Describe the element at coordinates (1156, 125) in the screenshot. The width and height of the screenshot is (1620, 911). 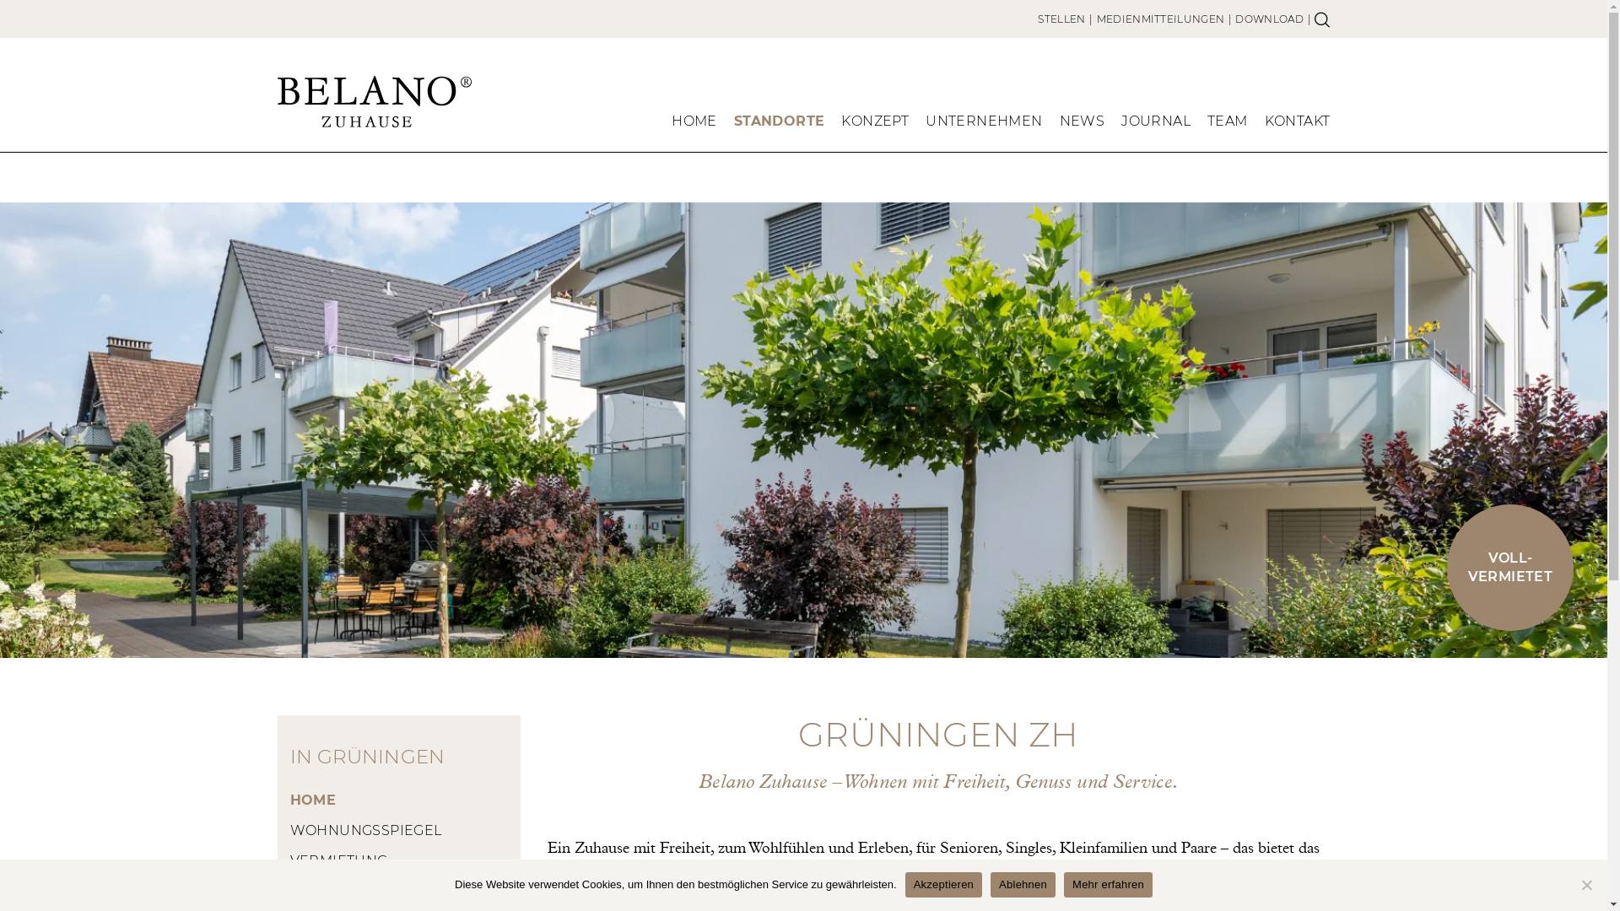
I see `JOURNAL` at that location.